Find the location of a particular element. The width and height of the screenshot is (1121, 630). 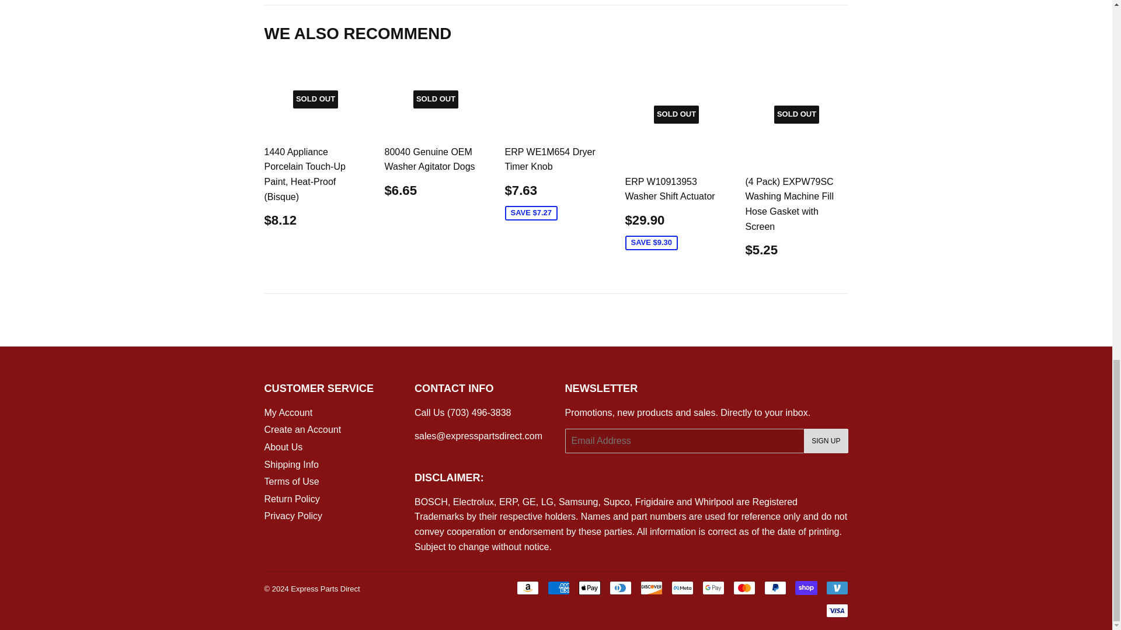

Discover is located at coordinates (651, 587).